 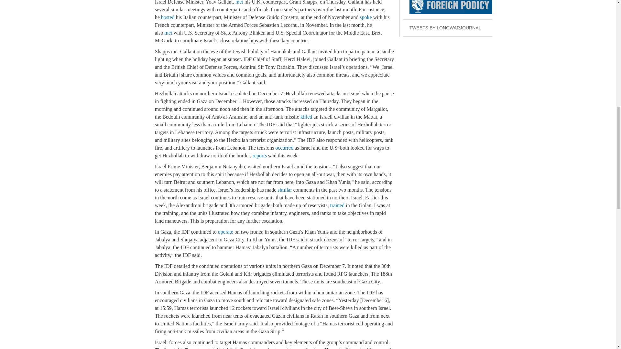 What do you see at coordinates (284, 148) in the screenshot?
I see `occurred` at bounding box center [284, 148].